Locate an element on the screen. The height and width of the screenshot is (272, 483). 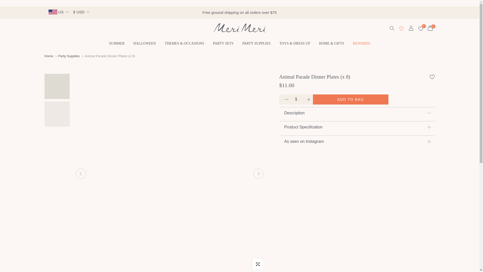
HALLOWEEN is located at coordinates (144, 43).